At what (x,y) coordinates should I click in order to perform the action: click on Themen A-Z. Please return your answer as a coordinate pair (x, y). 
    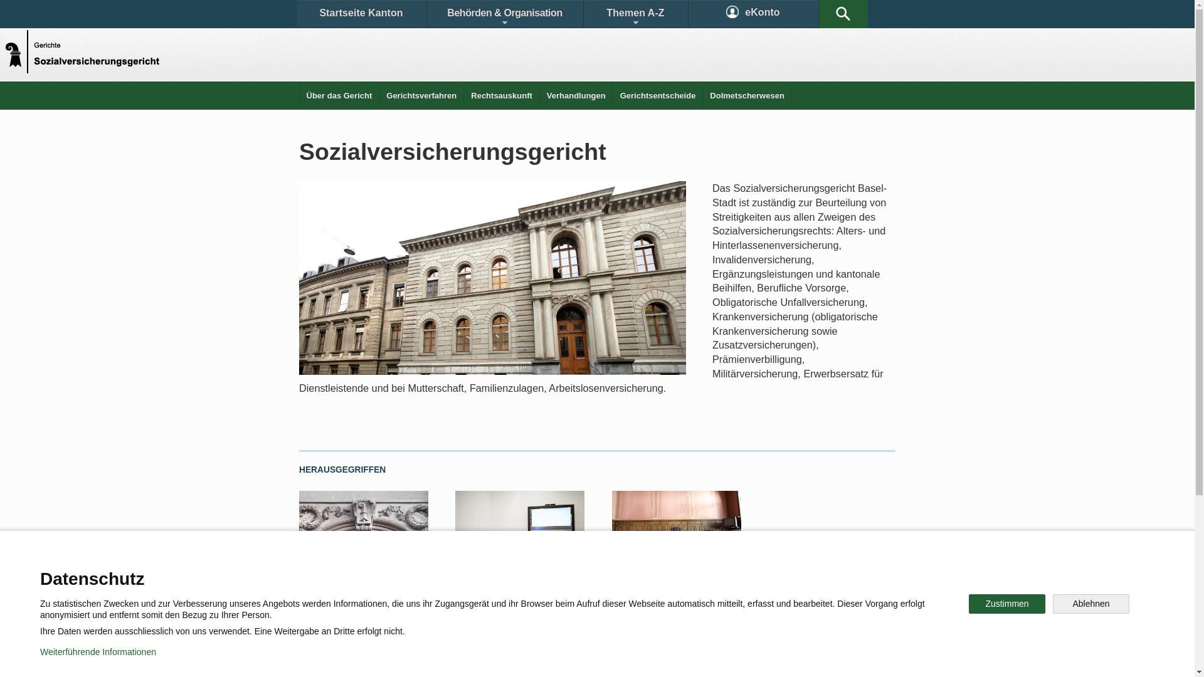
    Looking at the image, I should click on (635, 14).